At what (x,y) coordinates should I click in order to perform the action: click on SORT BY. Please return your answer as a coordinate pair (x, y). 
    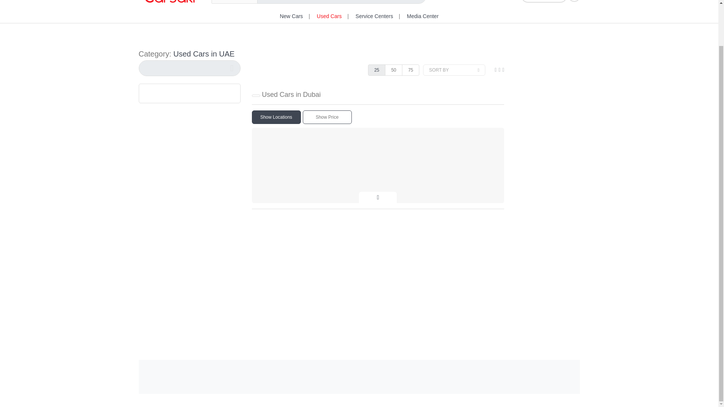
    Looking at the image, I should click on (454, 70).